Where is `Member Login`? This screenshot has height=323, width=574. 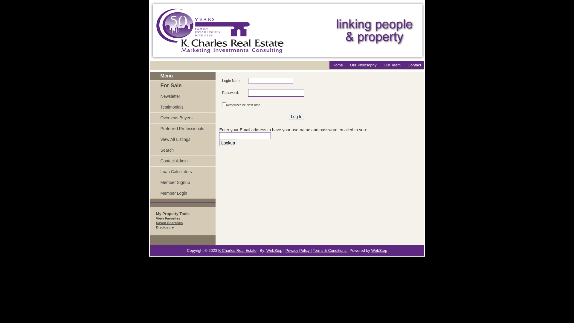 Member Login is located at coordinates (183, 193).